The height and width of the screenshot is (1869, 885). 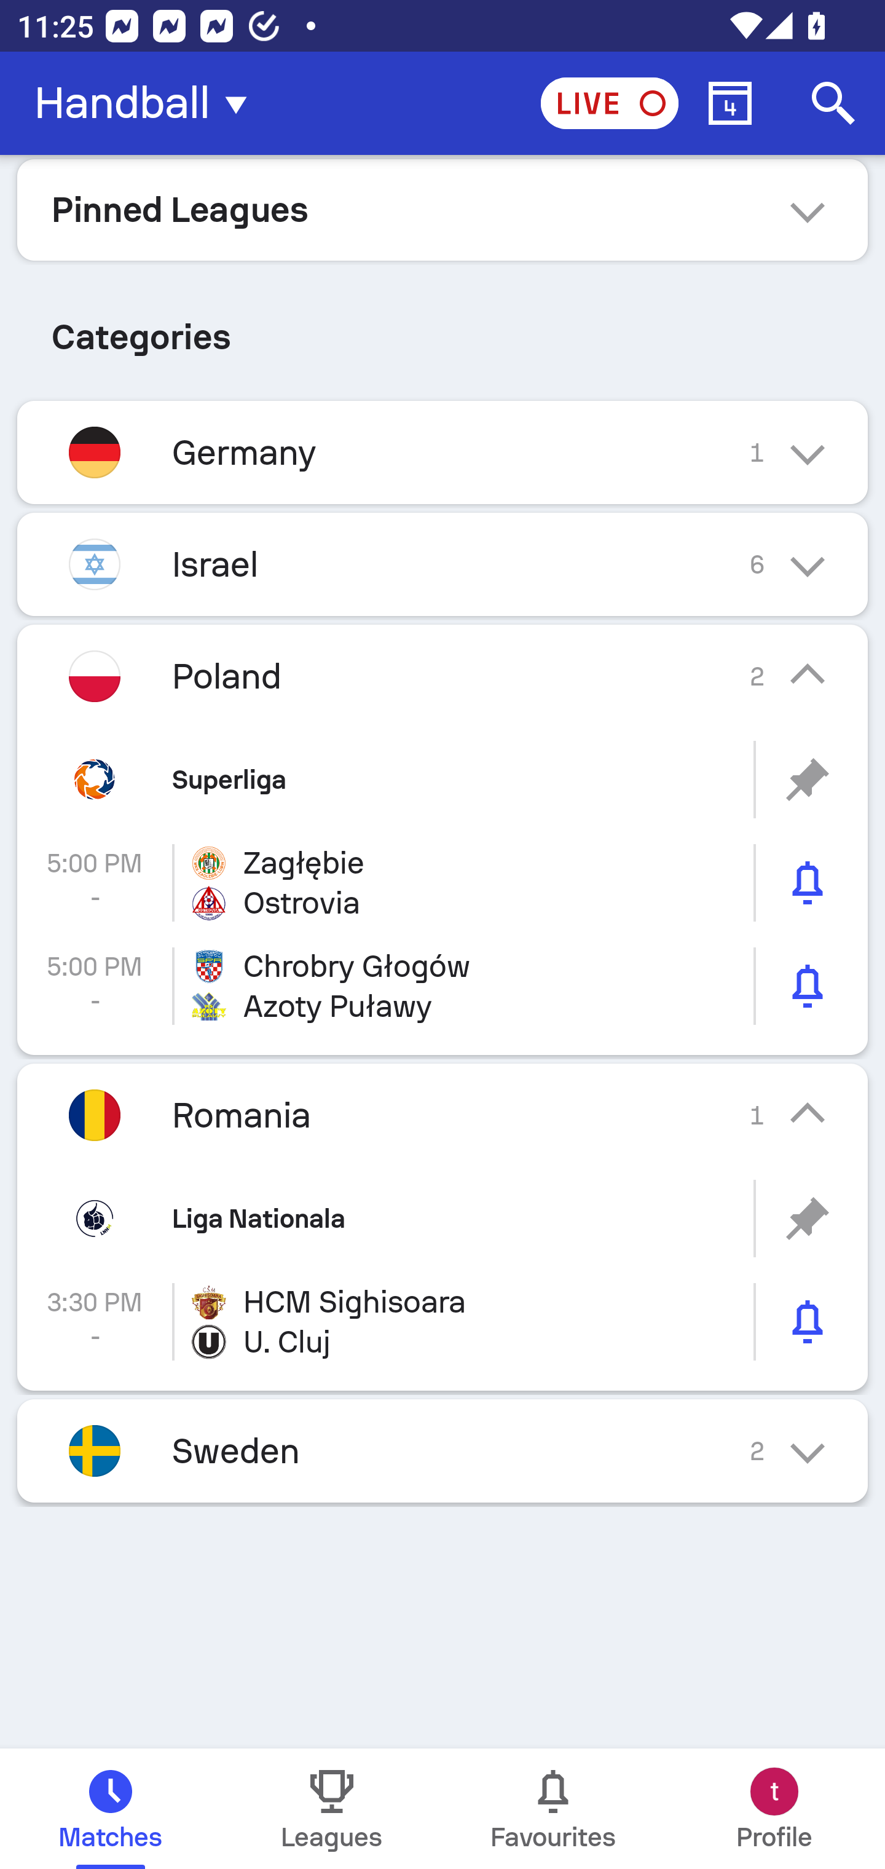 What do you see at coordinates (442, 883) in the screenshot?
I see `5:00 PM - Zagłębie Ostrovia` at bounding box center [442, 883].